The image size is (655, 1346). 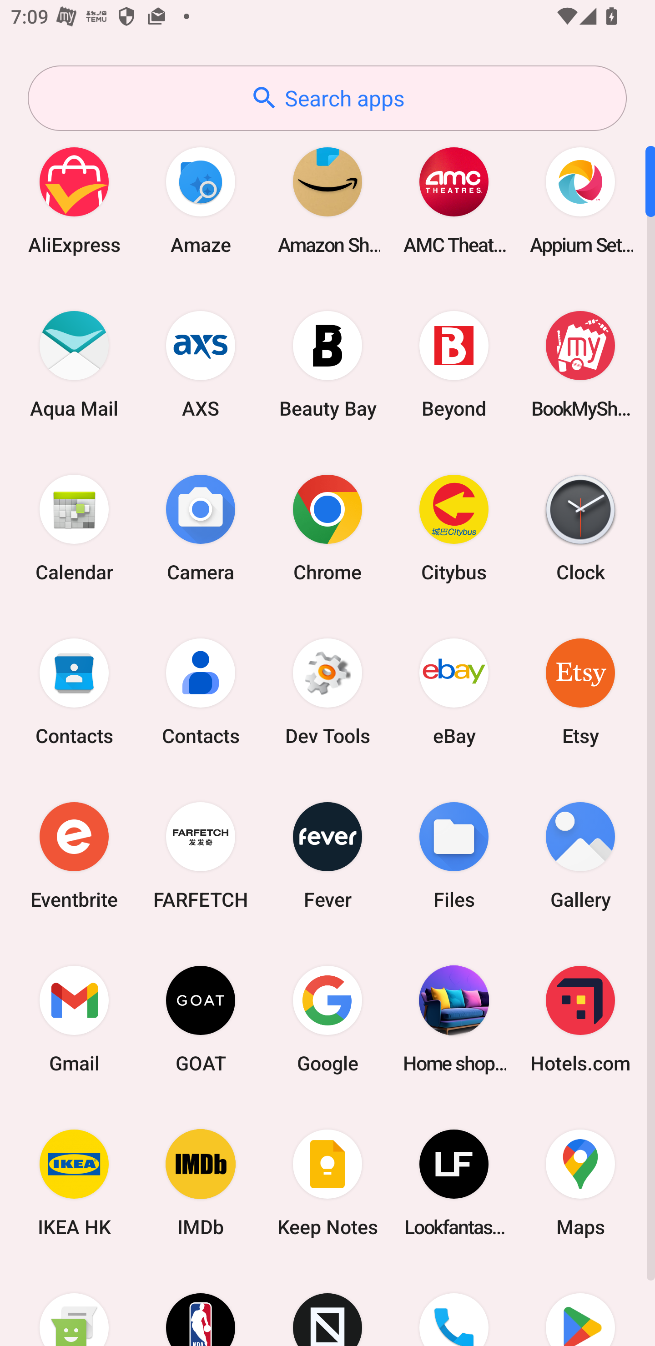 What do you see at coordinates (327, 1306) in the screenshot?
I see `Novelship` at bounding box center [327, 1306].